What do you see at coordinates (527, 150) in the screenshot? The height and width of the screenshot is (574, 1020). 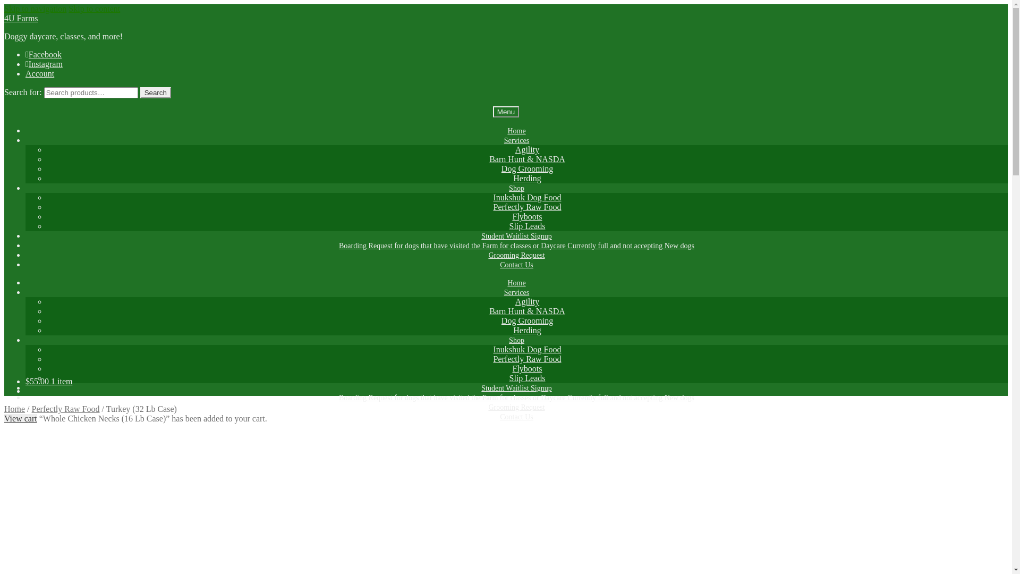 I see `Agility` at bounding box center [527, 150].